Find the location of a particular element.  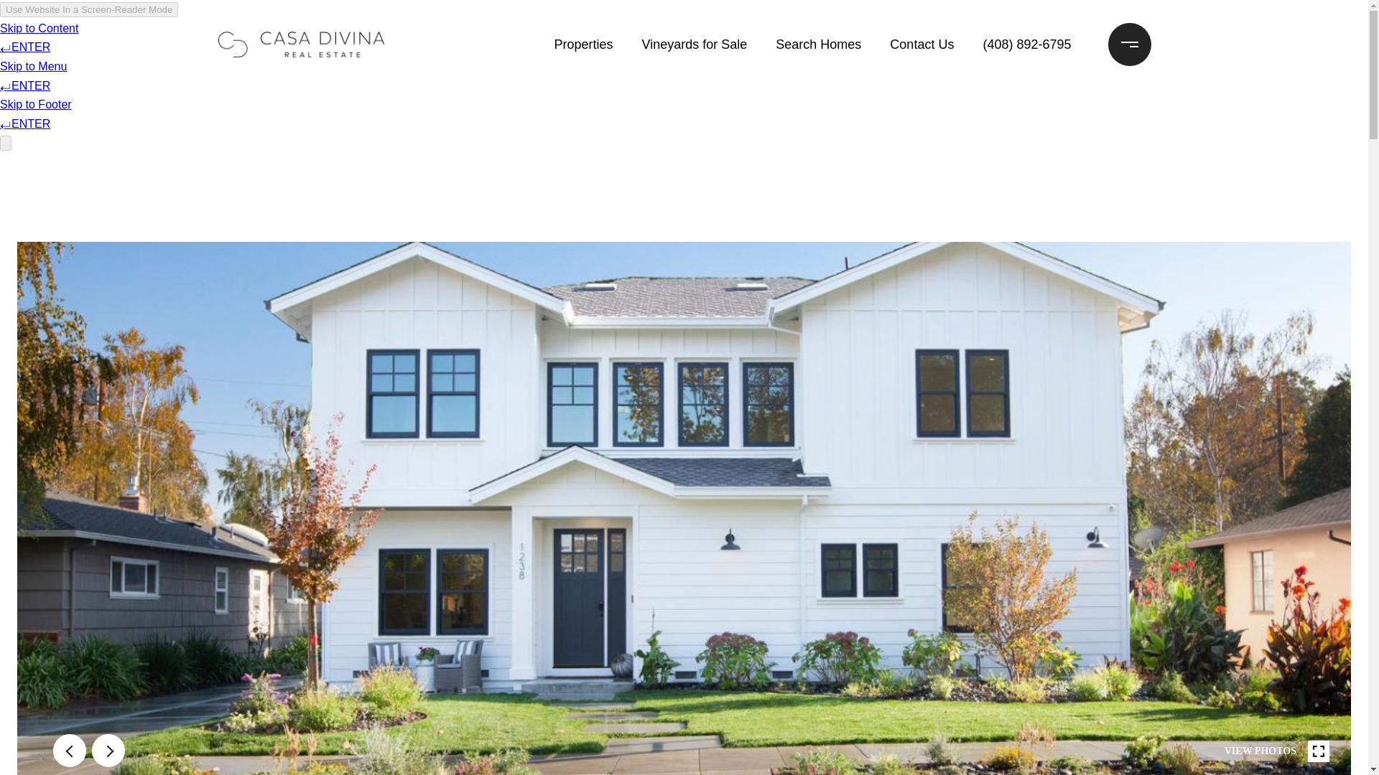

Vineyards for Sale is located at coordinates (694, 44).